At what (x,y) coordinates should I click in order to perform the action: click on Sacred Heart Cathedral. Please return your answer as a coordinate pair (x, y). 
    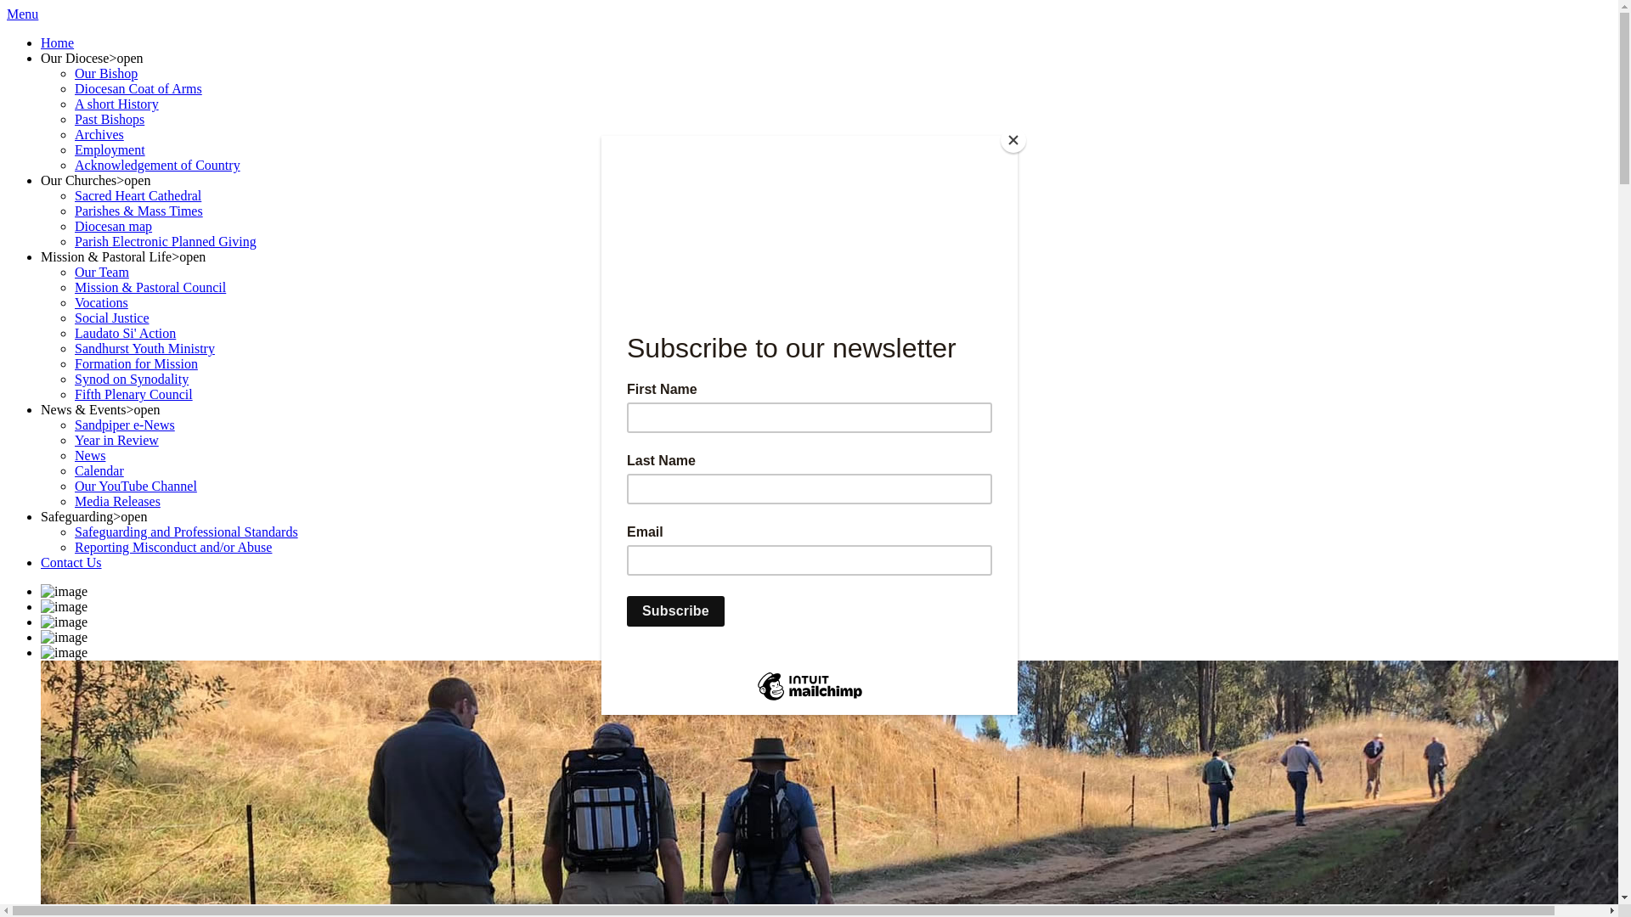
    Looking at the image, I should click on (138, 195).